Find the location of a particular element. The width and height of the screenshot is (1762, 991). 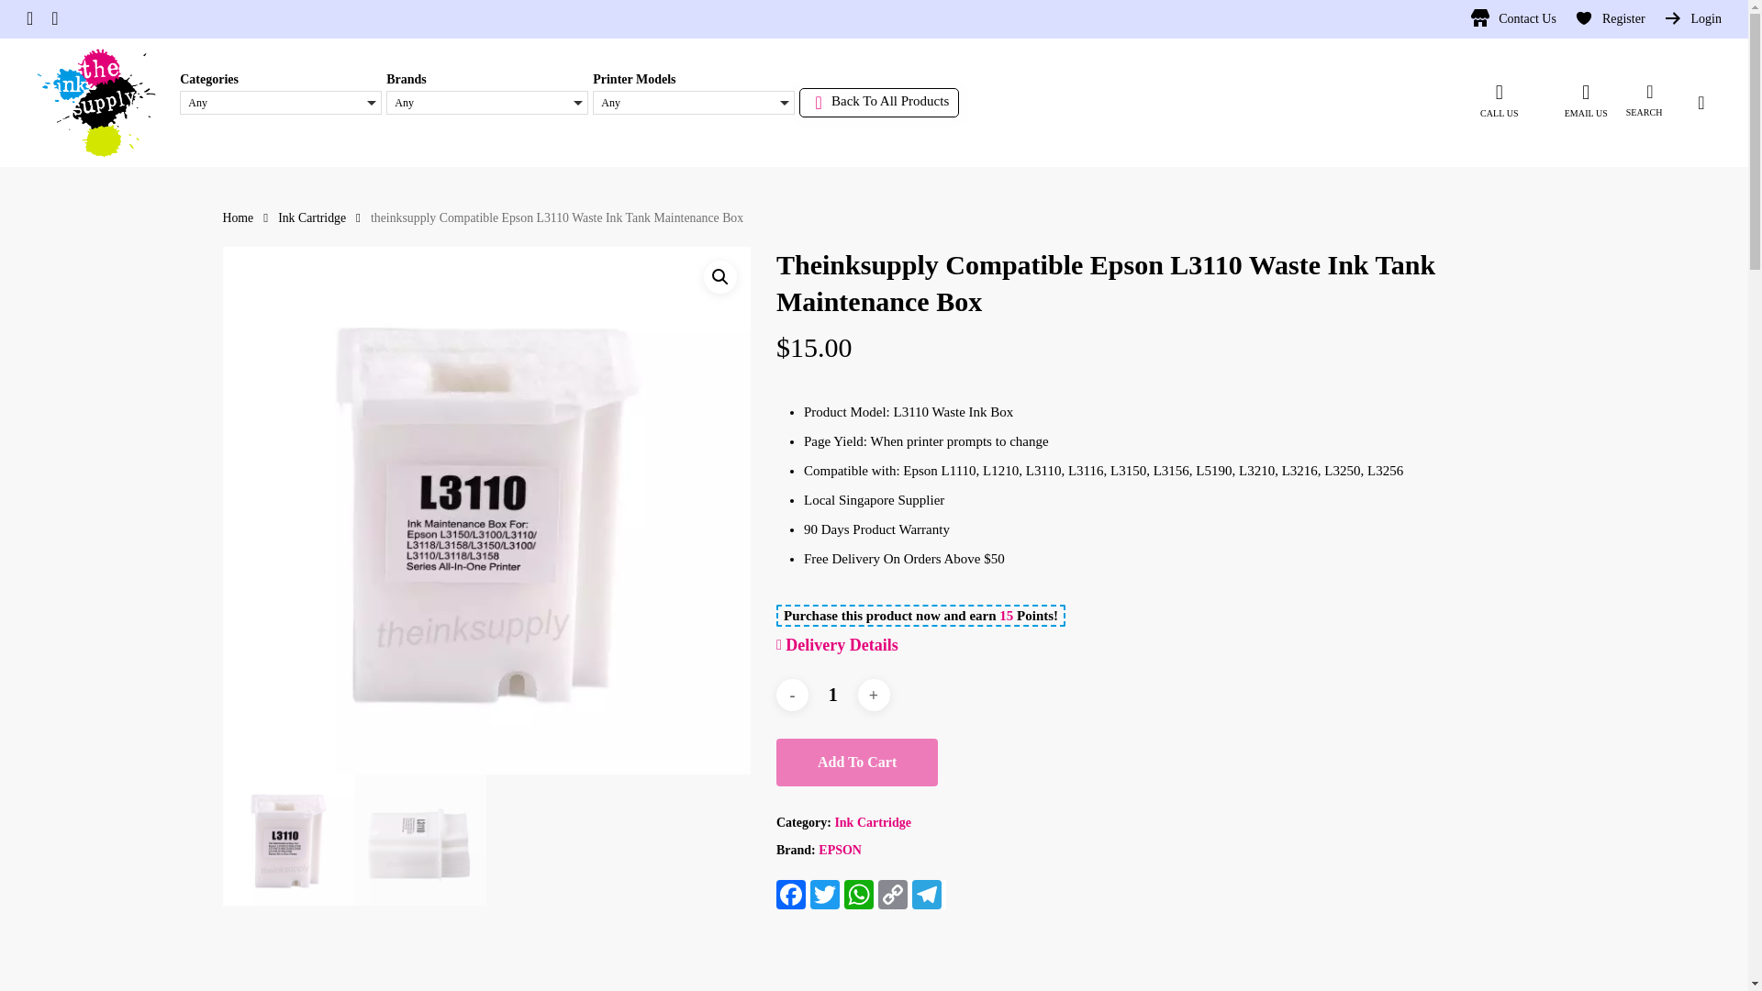

WhatsApp is located at coordinates (840, 850).